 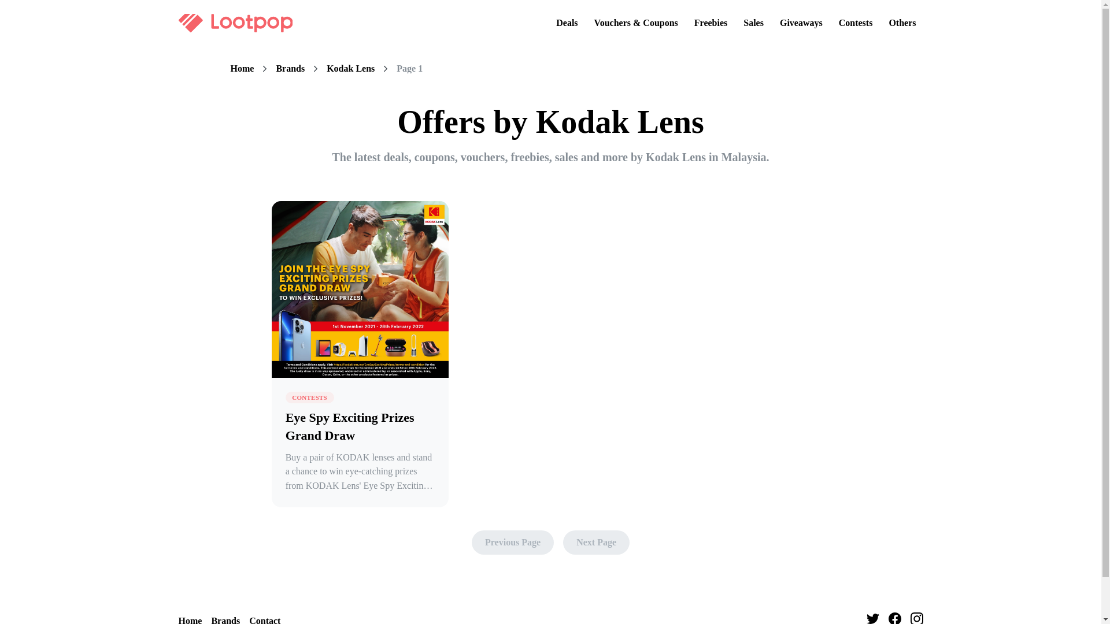 What do you see at coordinates (190, 619) in the screenshot?
I see `Home` at bounding box center [190, 619].